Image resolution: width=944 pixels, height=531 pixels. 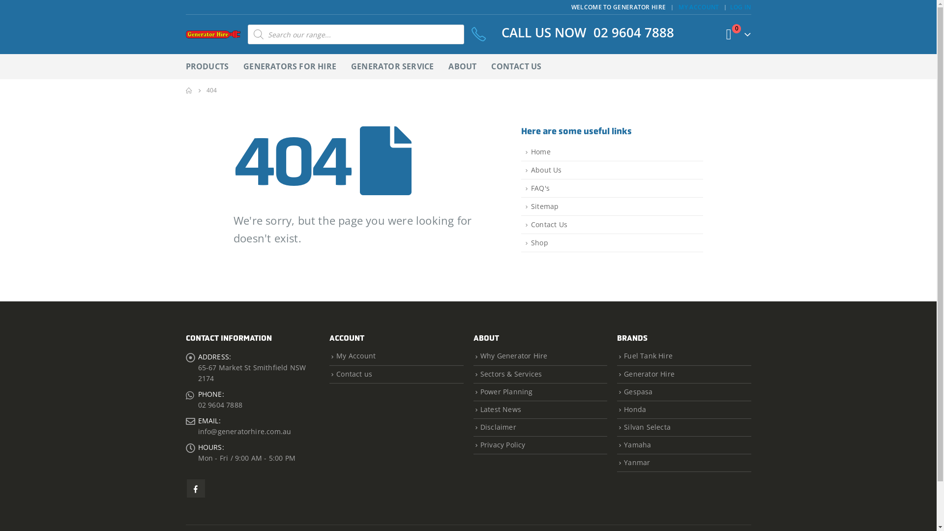 What do you see at coordinates (638, 391) in the screenshot?
I see `Gespasa` at bounding box center [638, 391].